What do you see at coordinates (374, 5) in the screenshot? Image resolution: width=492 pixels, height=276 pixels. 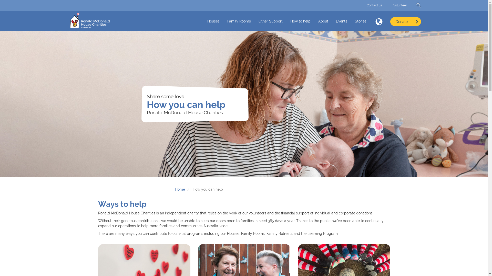 I see `Contact us` at bounding box center [374, 5].